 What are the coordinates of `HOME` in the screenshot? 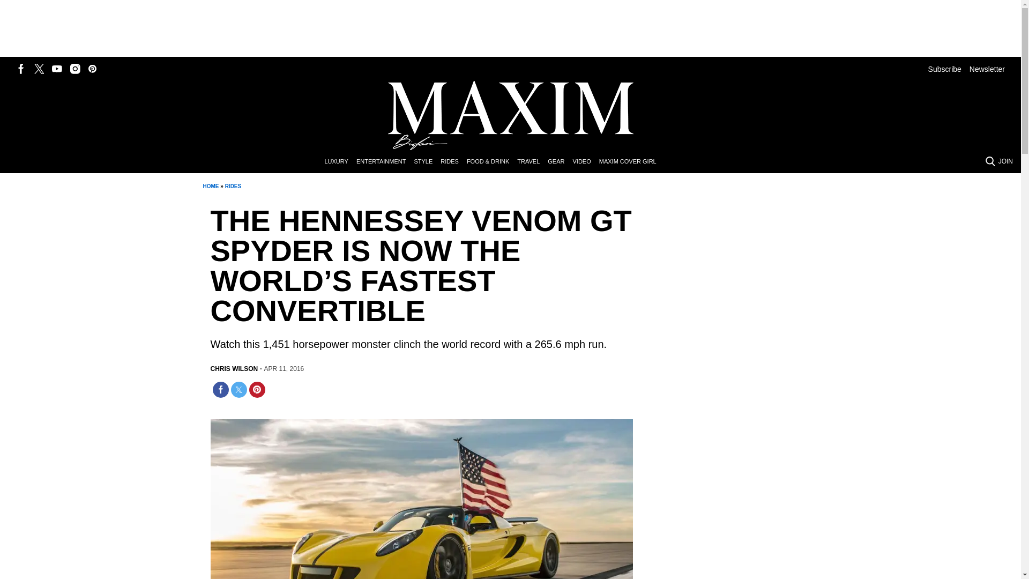 It's located at (210, 187).